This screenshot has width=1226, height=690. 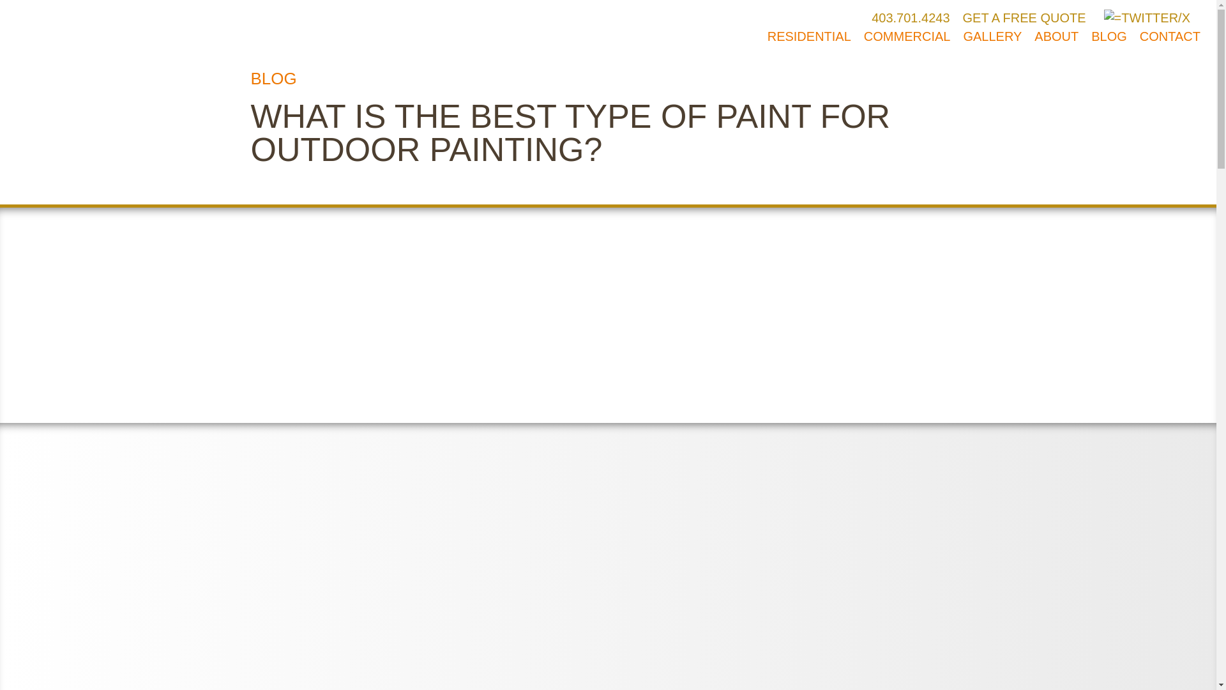 What do you see at coordinates (1024, 19) in the screenshot?
I see `GET A FREE QUOTE` at bounding box center [1024, 19].